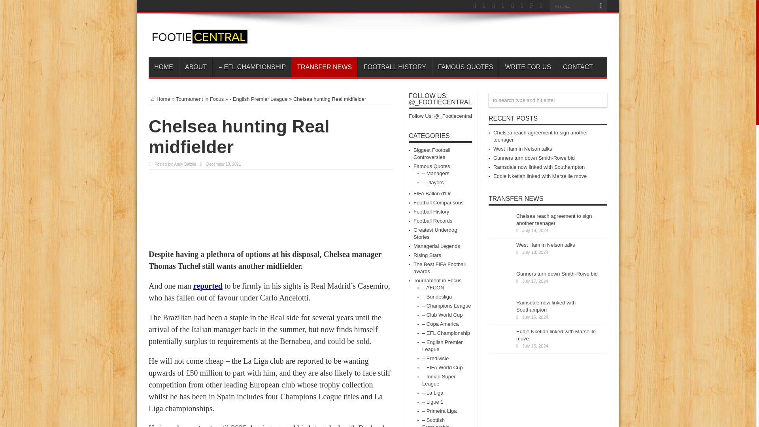 This screenshot has width=759, height=427. What do you see at coordinates (601, 6) in the screenshot?
I see `Search` at bounding box center [601, 6].